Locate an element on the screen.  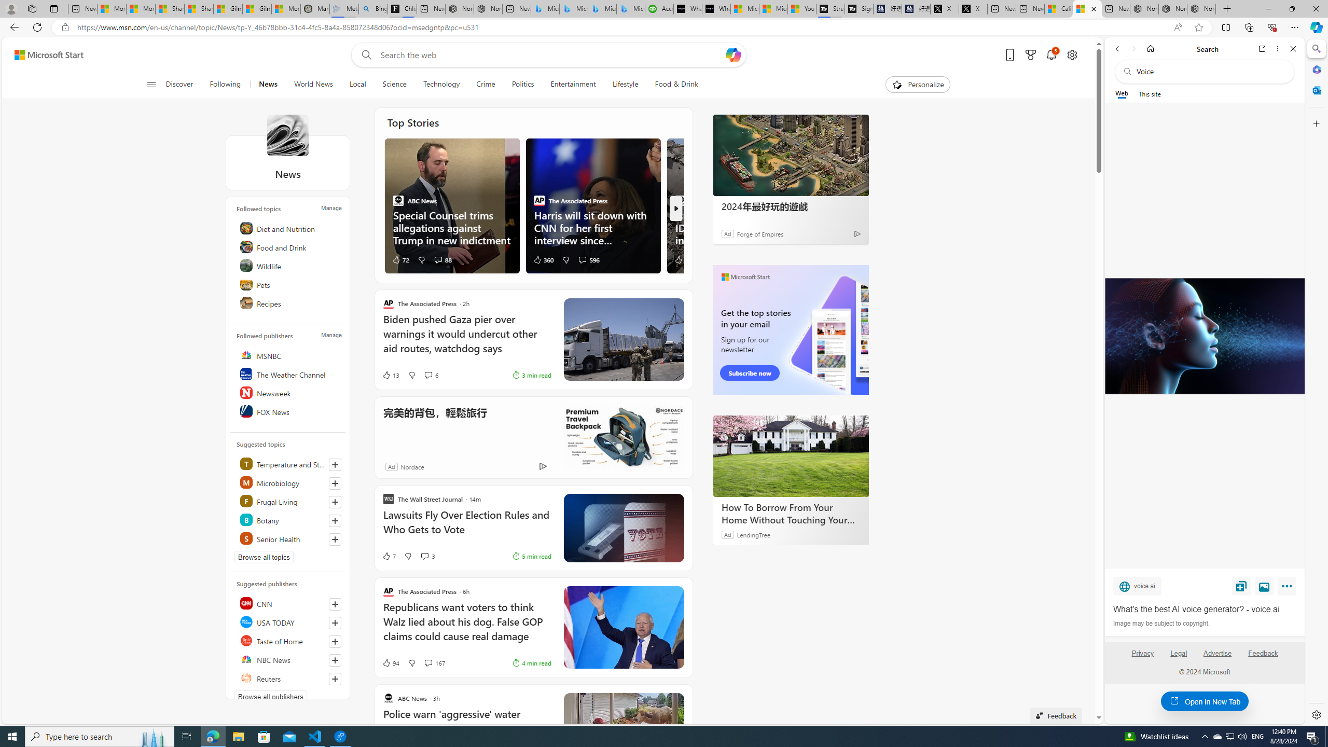
News - MSN is located at coordinates (1087, 9).